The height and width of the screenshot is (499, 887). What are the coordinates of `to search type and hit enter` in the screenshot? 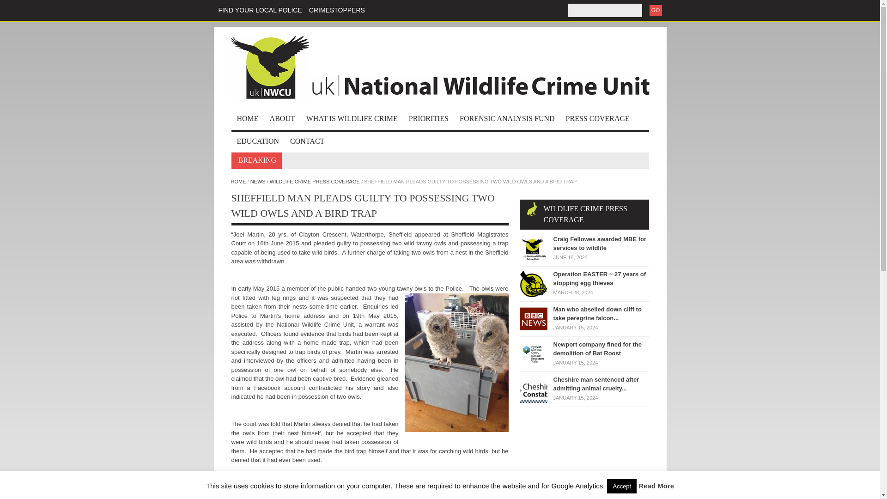 It's located at (605, 10).